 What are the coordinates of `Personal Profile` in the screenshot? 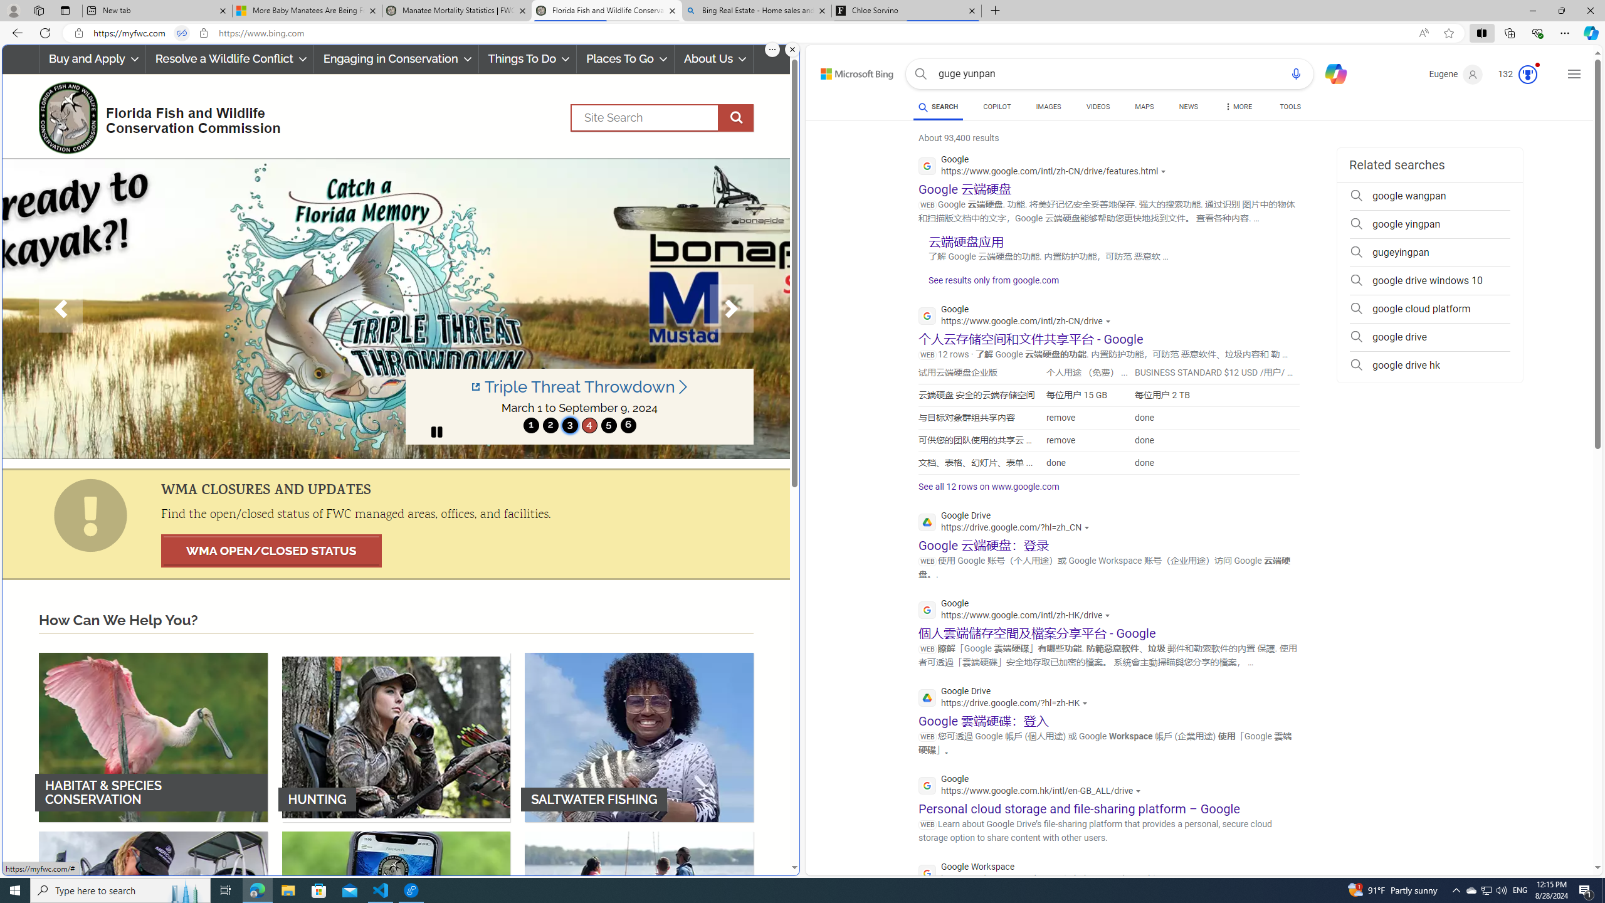 It's located at (13, 10).